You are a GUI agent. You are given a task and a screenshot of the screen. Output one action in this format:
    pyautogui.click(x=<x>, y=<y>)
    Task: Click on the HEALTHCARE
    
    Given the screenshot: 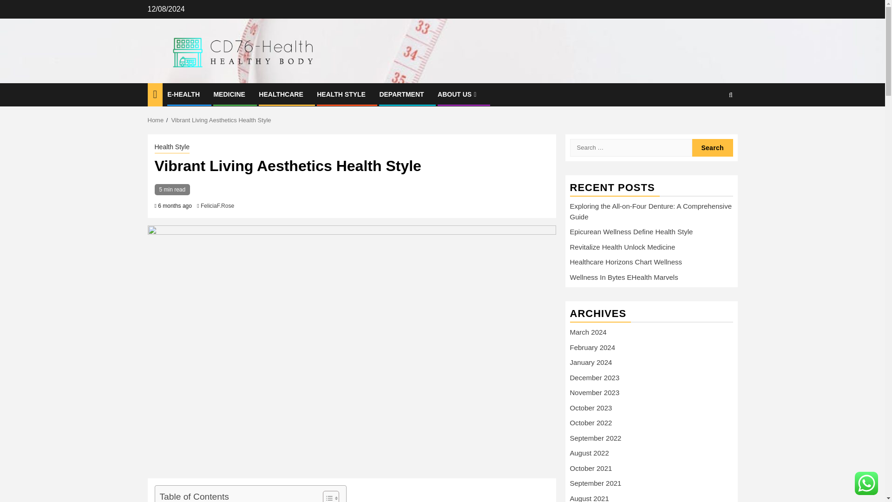 What is the action you would take?
    pyautogui.click(x=281, y=94)
    